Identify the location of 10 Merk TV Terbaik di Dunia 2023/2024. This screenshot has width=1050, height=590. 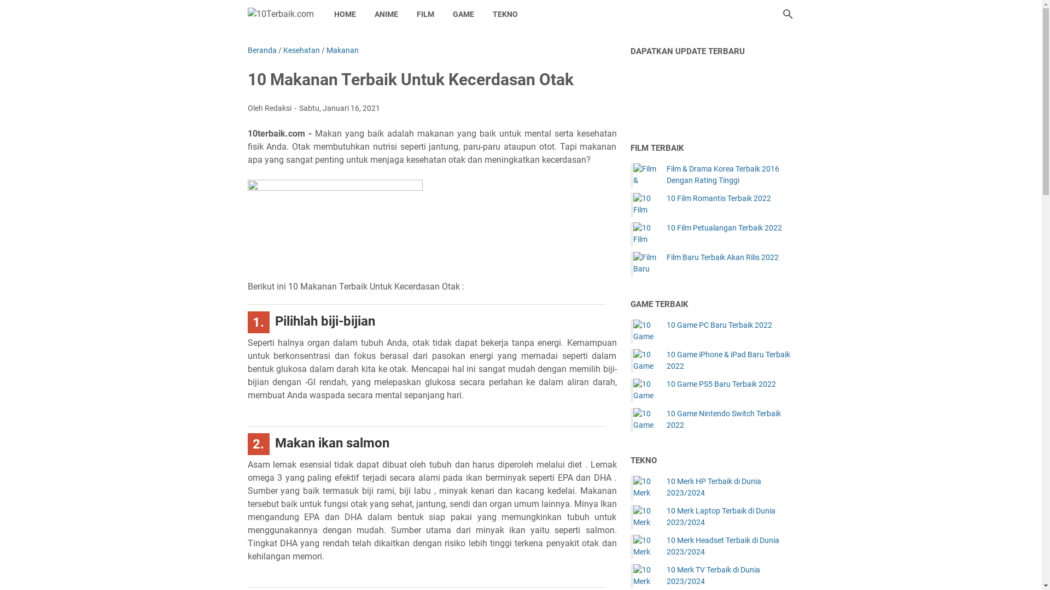
(645, 576).